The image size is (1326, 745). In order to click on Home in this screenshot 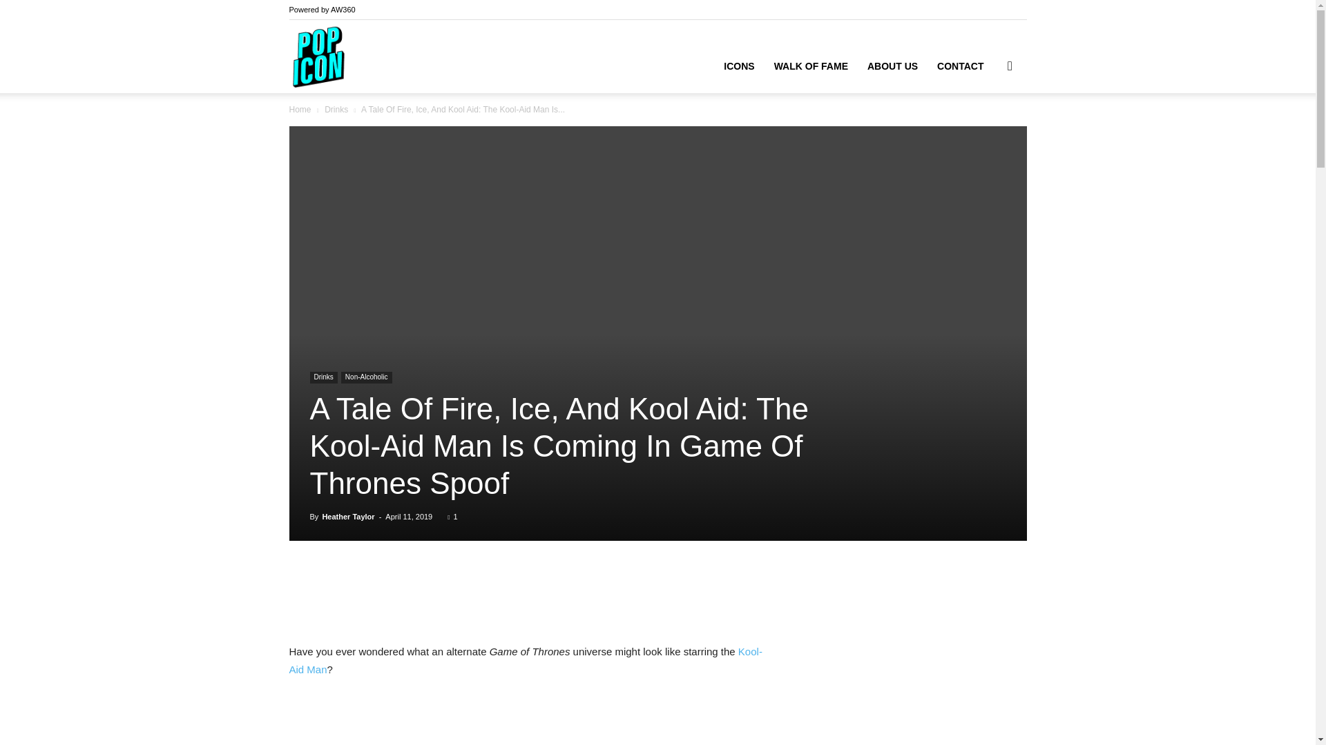, I will do `click(300, 110)`.